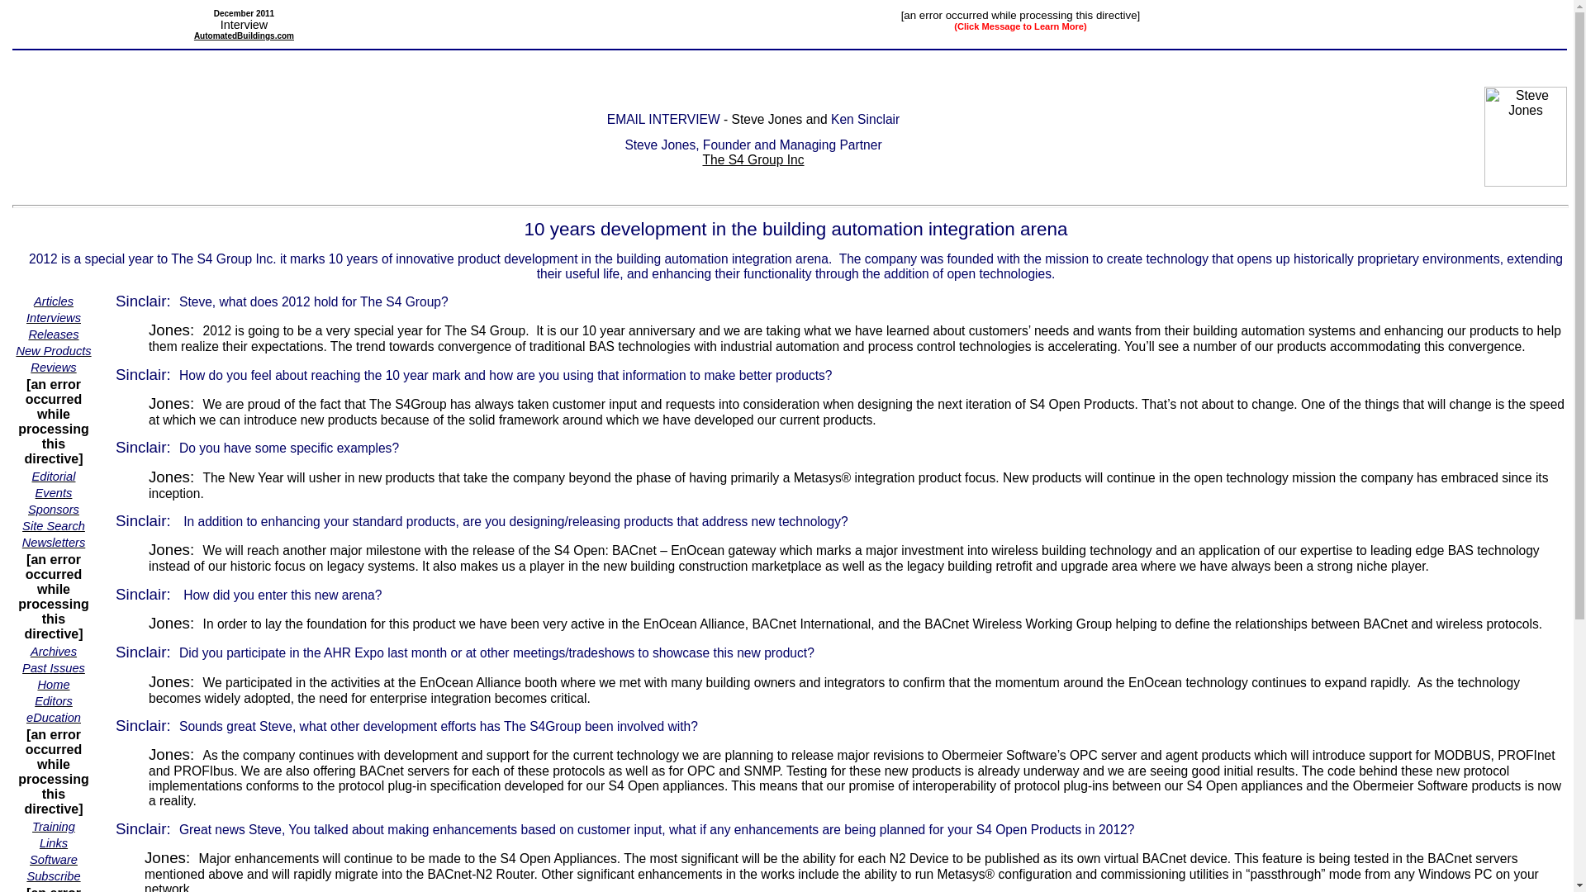 The width and height of the screenshot is (1586, 892). What do you see at coordinates (54, 476) in the screenshot?
I see `Editorial` at bounding box center [54, 476].